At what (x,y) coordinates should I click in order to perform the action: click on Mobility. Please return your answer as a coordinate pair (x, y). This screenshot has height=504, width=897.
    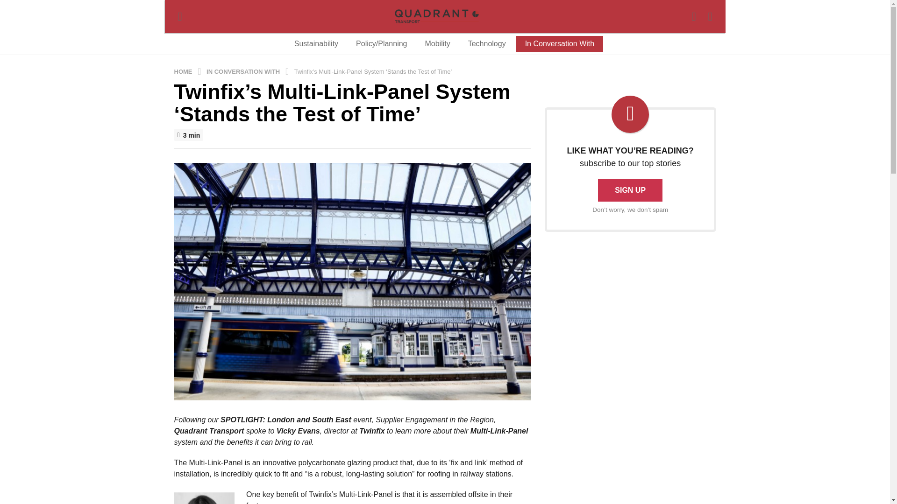
    Looking at the image, I should click on (437, 44).